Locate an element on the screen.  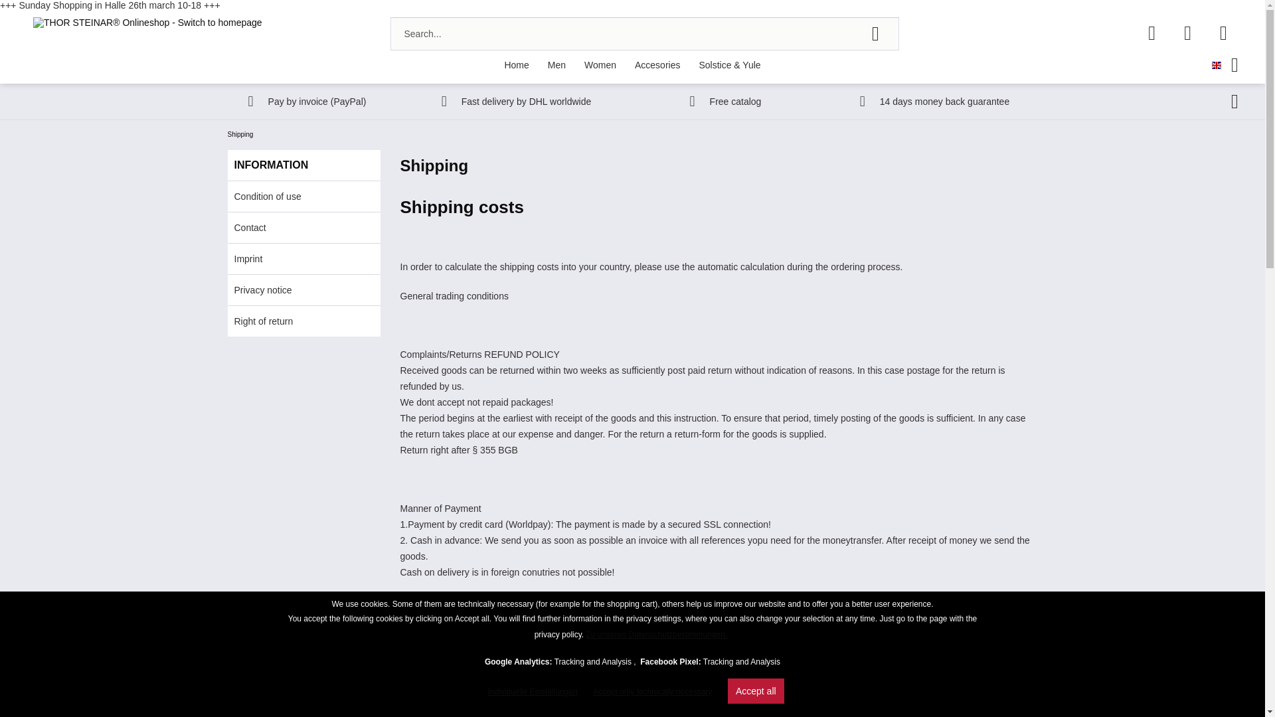
Home is located at coordinates (516, 65).